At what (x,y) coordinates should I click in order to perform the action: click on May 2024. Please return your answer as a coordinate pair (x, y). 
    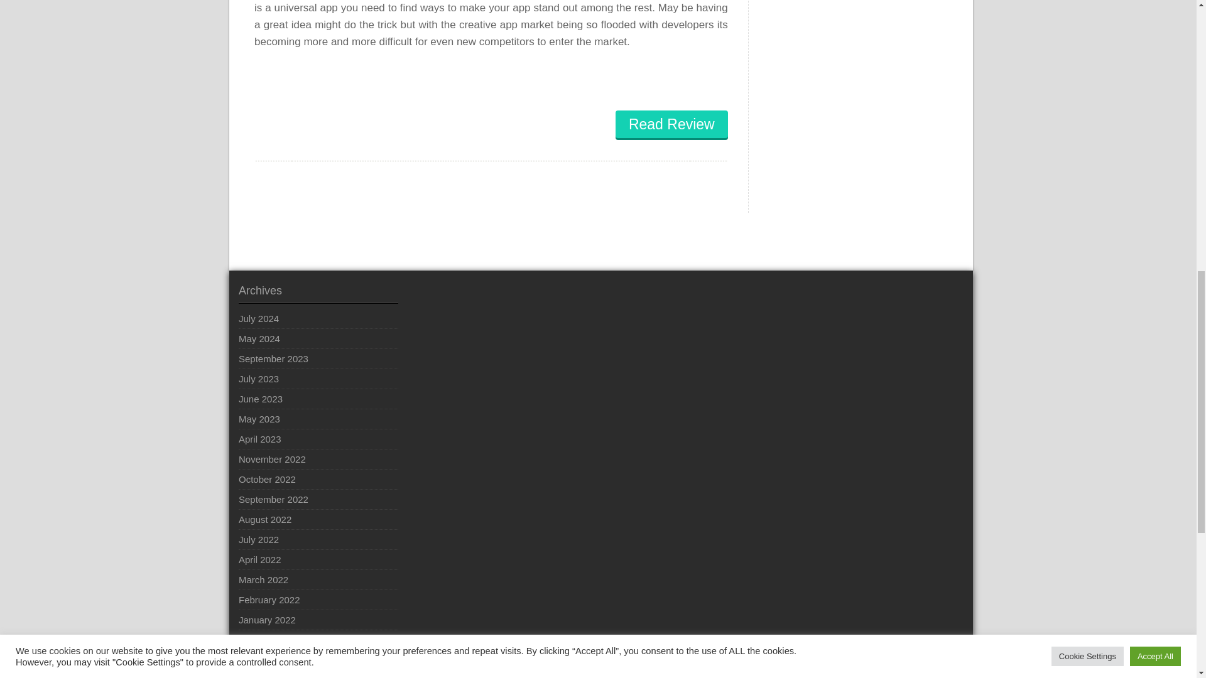
    Looking at the image, I should click on (259, 338).